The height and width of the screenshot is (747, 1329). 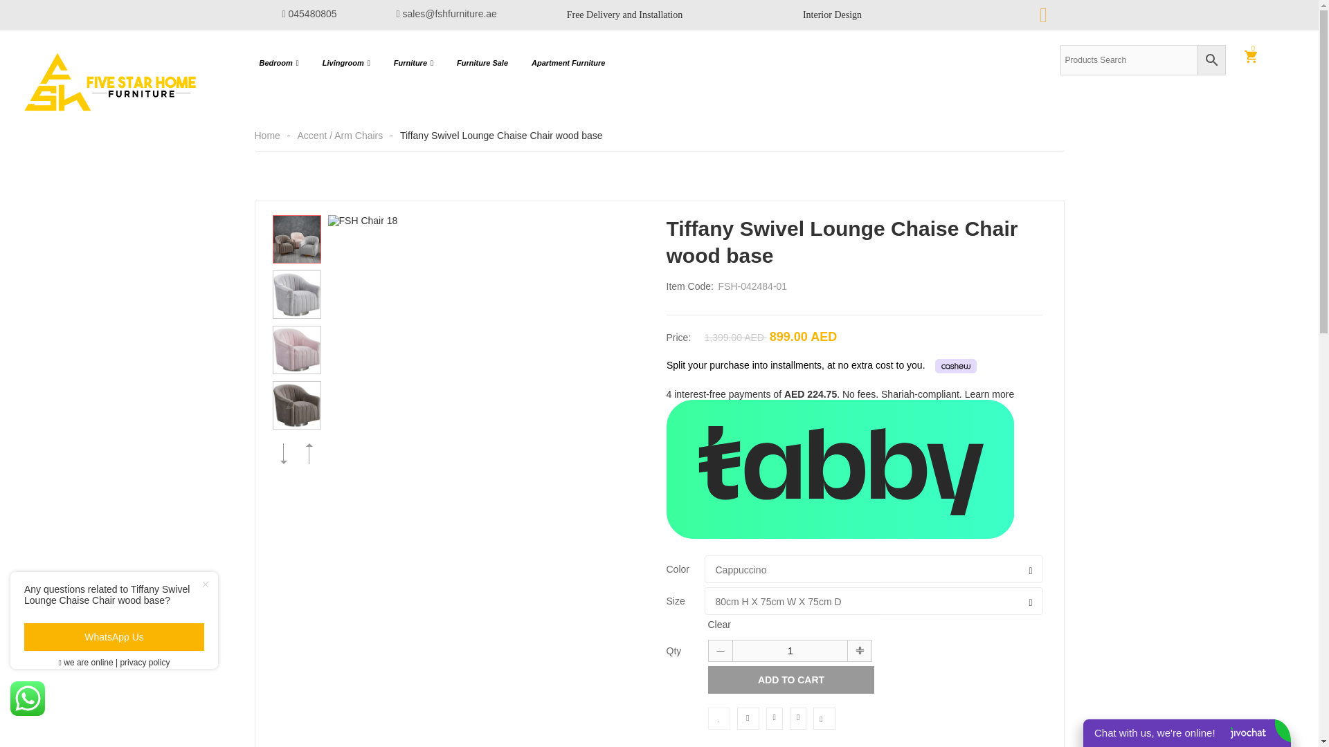 What do you see at coordinates (279, 62) in the screenshot?
I see `Bedroom` at bounding box center [279, 62].